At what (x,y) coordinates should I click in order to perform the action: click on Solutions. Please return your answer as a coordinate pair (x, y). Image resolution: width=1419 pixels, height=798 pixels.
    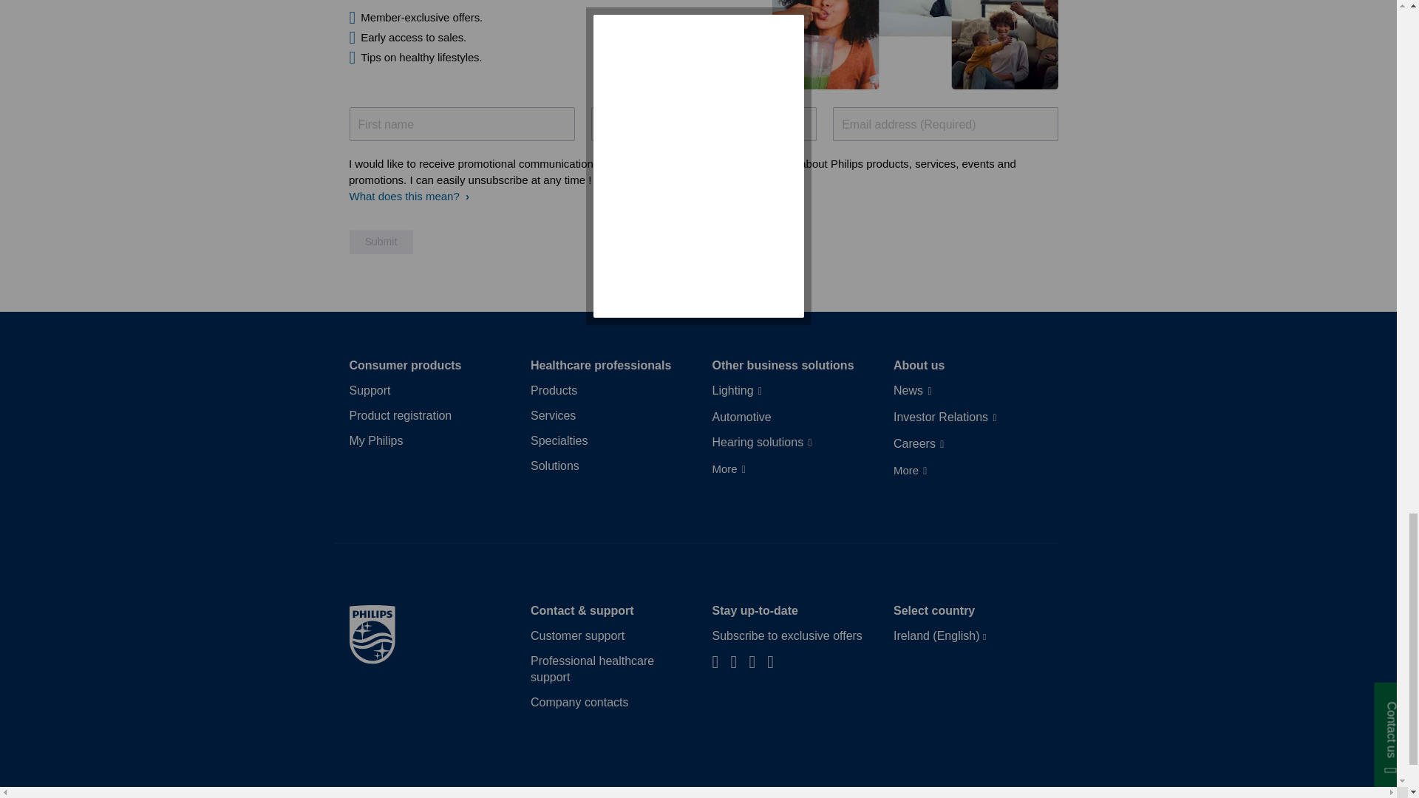
    Looking at the image, I should click on (554, 465).